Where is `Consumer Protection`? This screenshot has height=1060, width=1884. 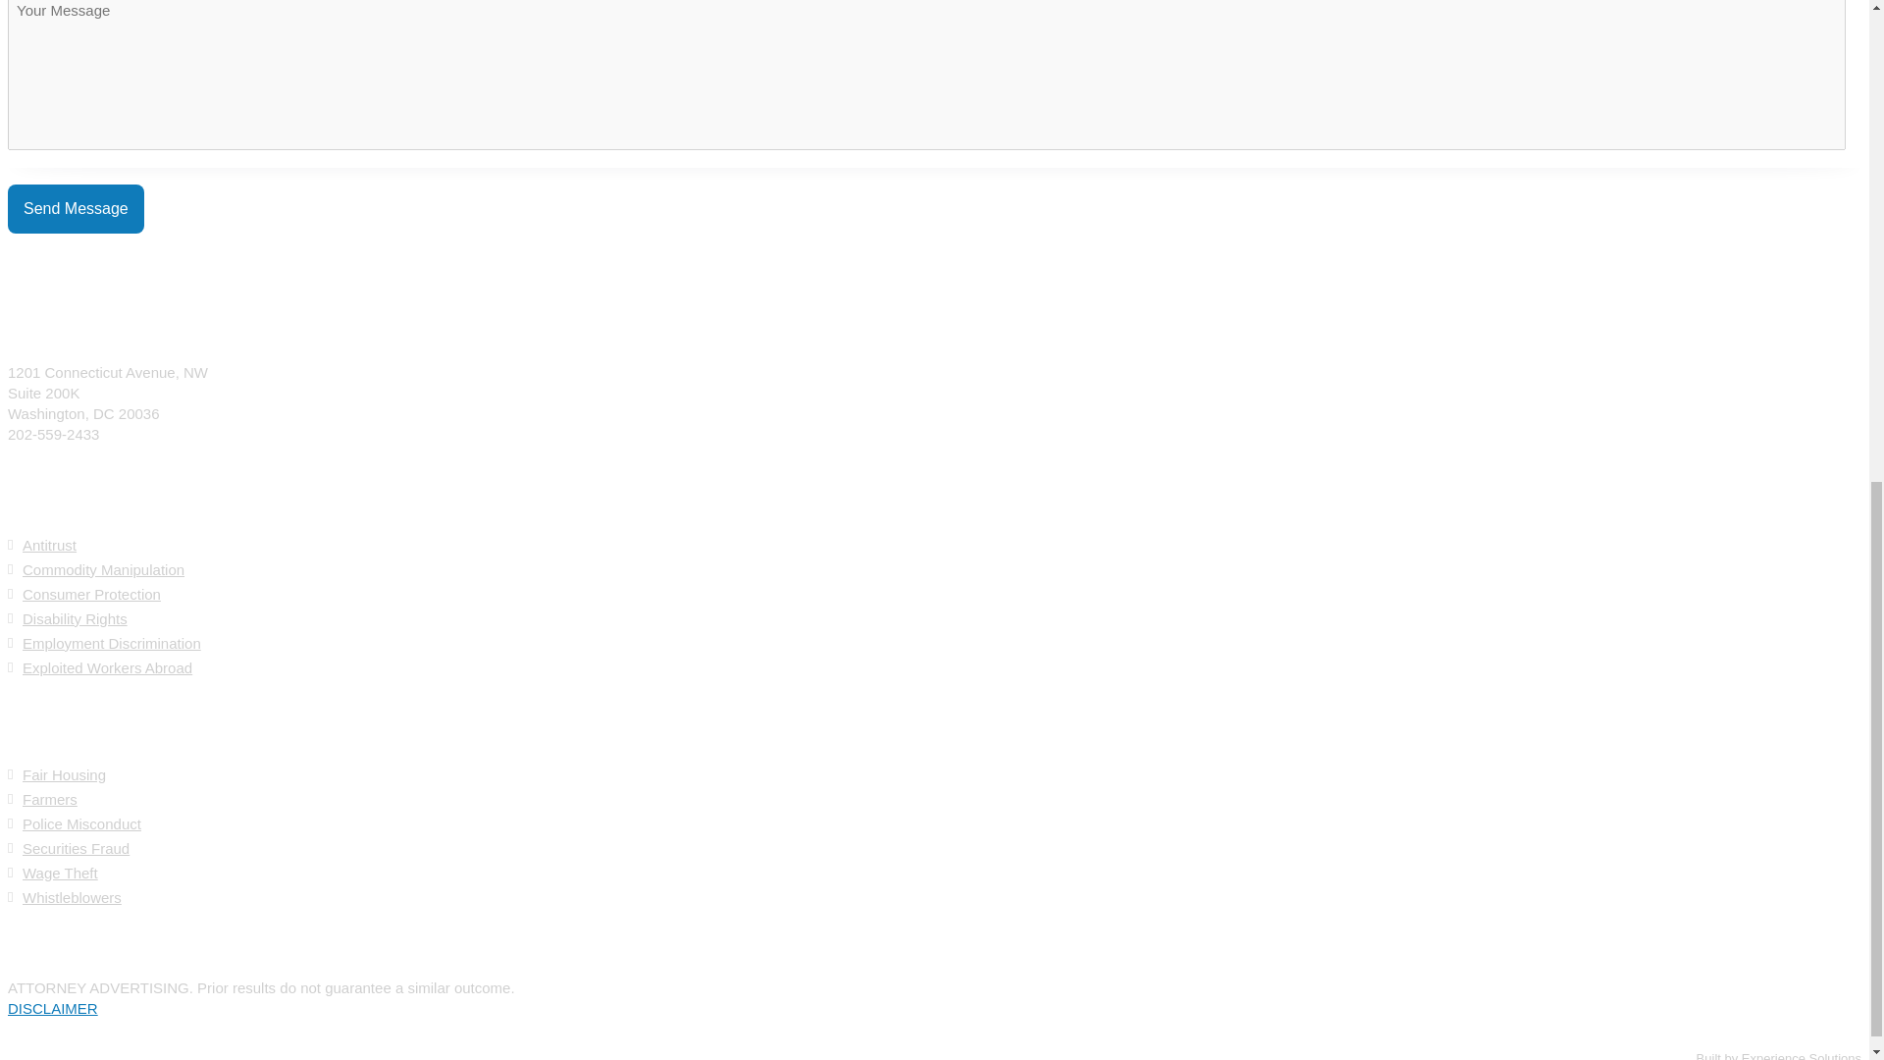 Consumer Protection is located at coordinates (91, 595).